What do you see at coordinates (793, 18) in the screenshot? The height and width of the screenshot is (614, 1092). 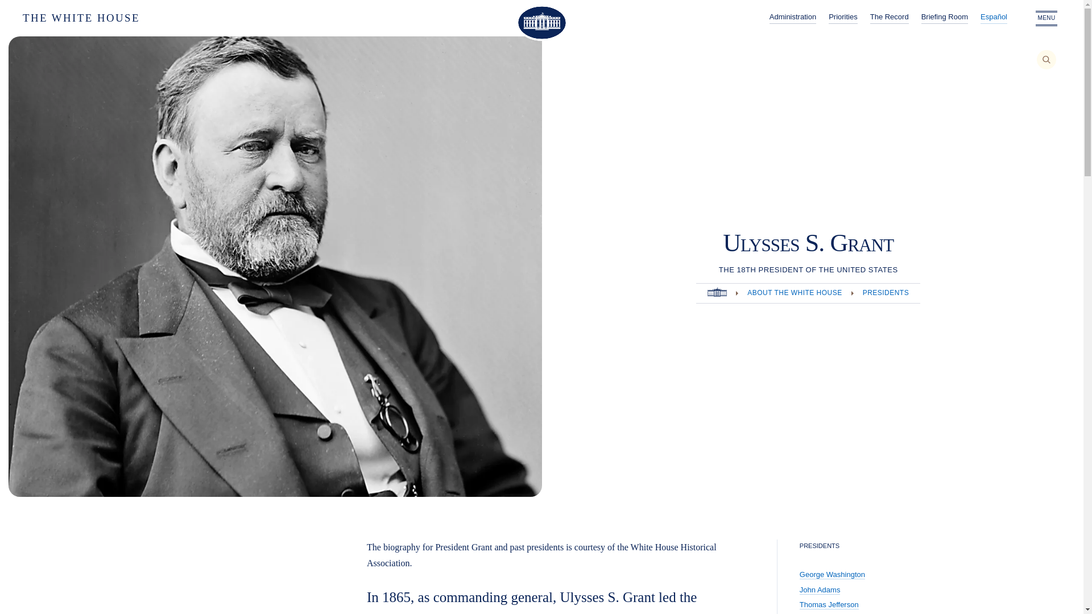 I see `Administration` at bounding box center [793, 18].